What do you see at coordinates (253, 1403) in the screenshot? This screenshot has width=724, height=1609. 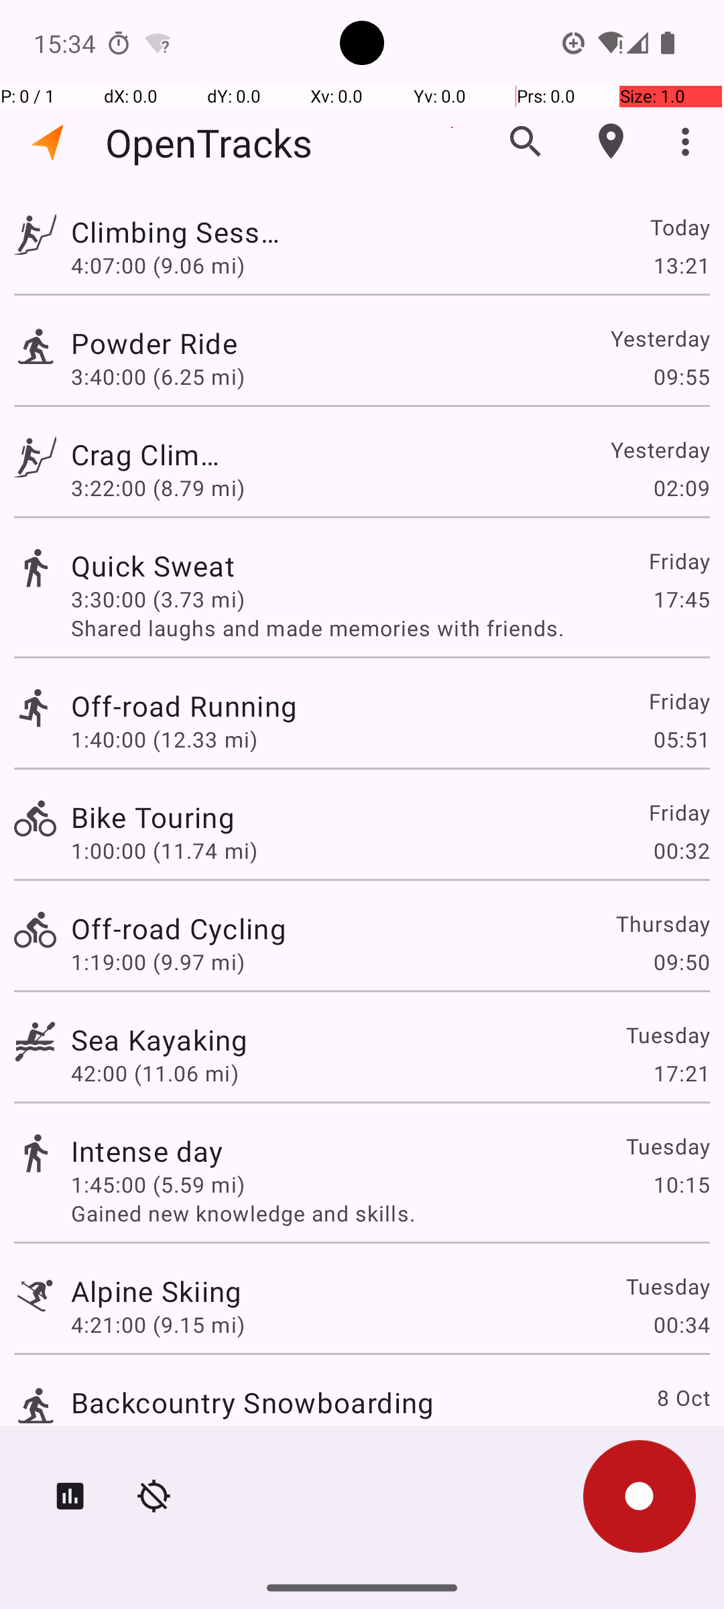 I see `Backcountry Snowboarding` at bounding box center [253, 1403].